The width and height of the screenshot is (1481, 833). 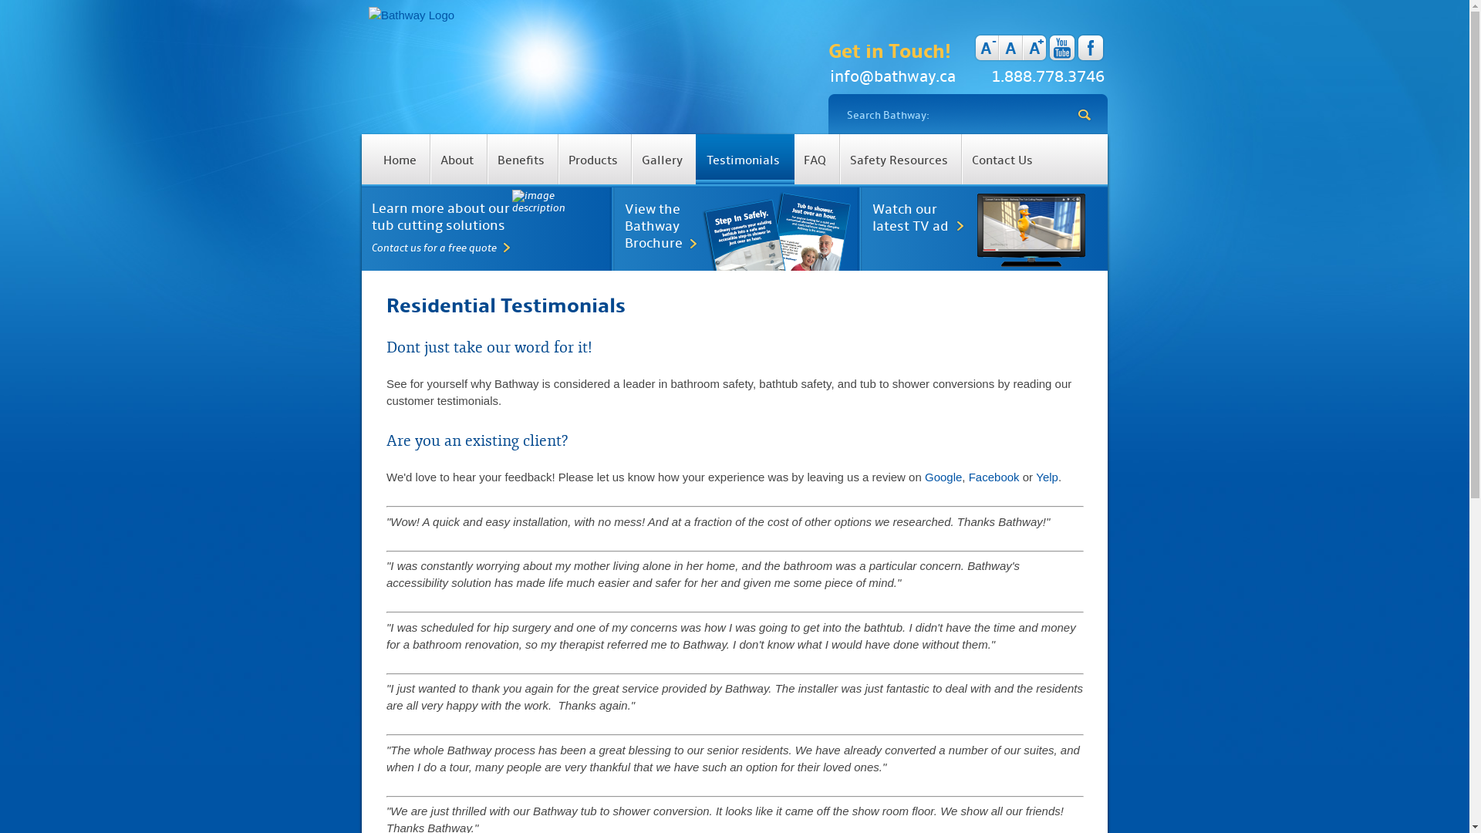 What do you see at coordinates (1010, 48) in the screenshot?
I see `A` at bounding box center [1010, 48].